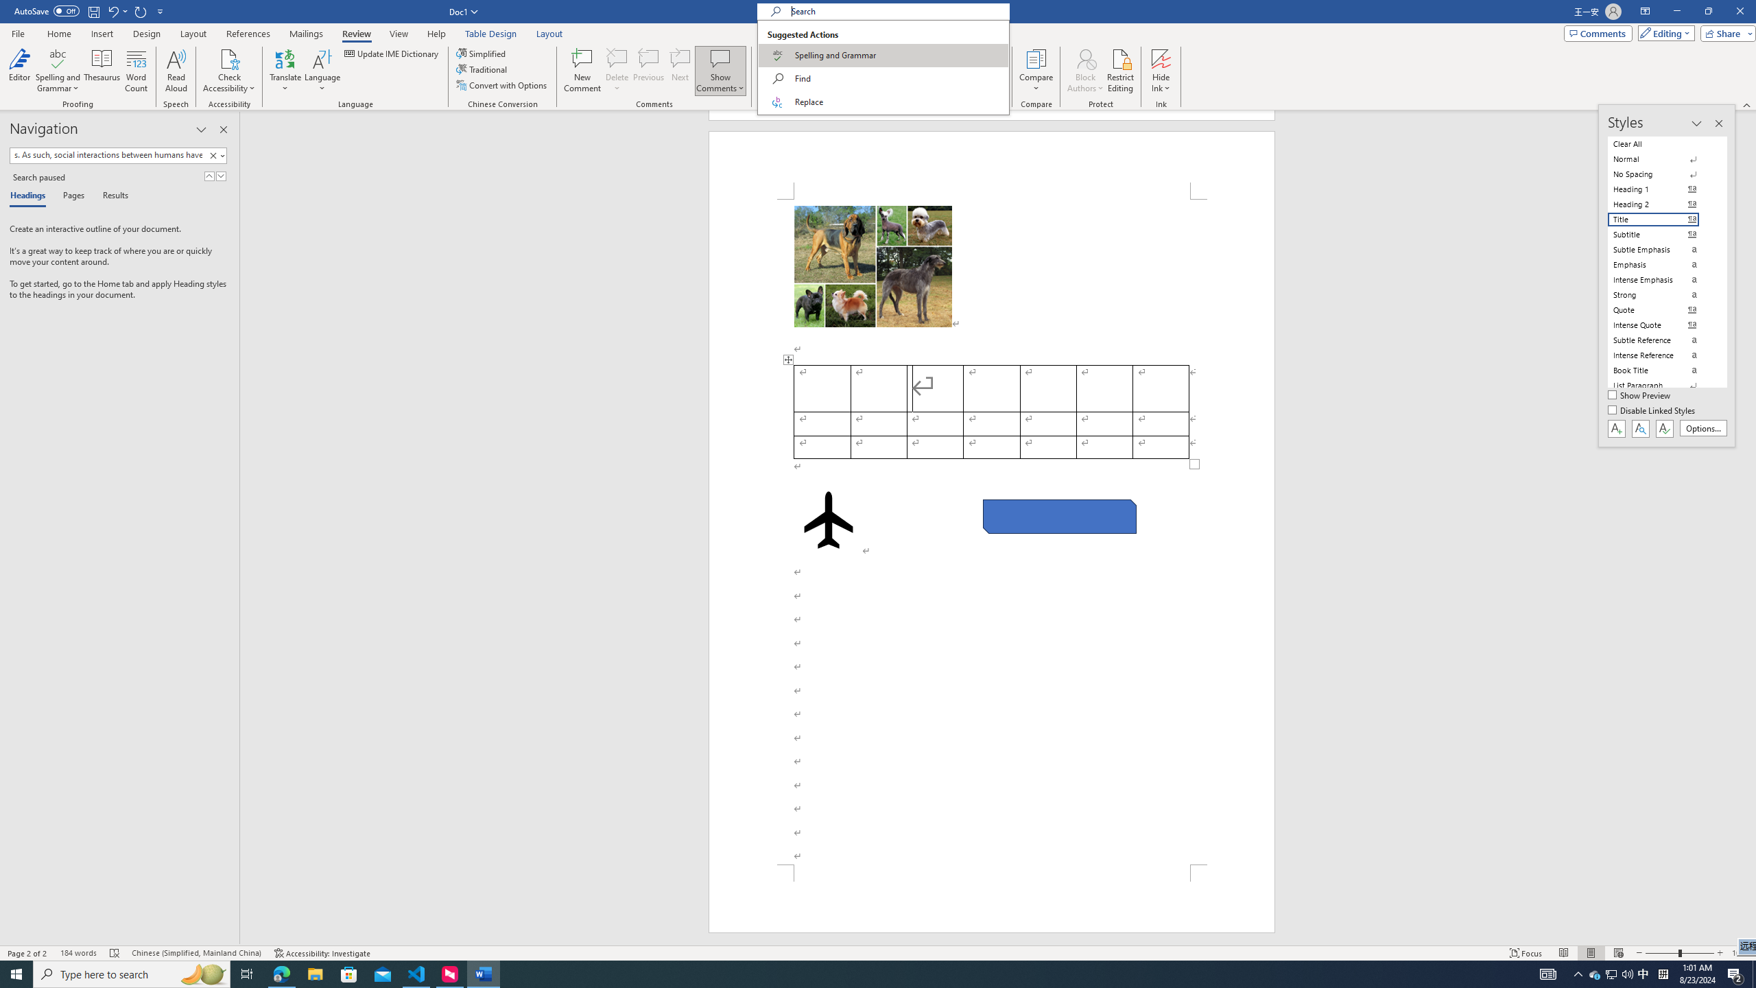  What do you see at coordinates (20, 71) in the screenshot?
I see `Editor` at bounding box center [20, 71].